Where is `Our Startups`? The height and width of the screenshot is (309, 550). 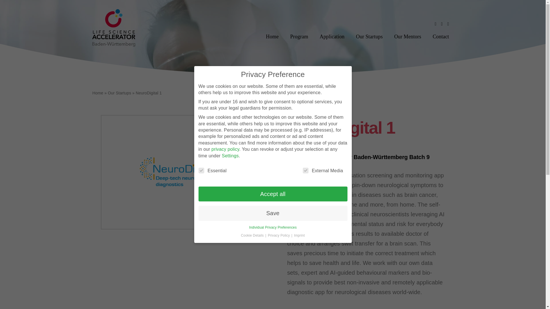 Our Startups is located at coordinates (370, 37).